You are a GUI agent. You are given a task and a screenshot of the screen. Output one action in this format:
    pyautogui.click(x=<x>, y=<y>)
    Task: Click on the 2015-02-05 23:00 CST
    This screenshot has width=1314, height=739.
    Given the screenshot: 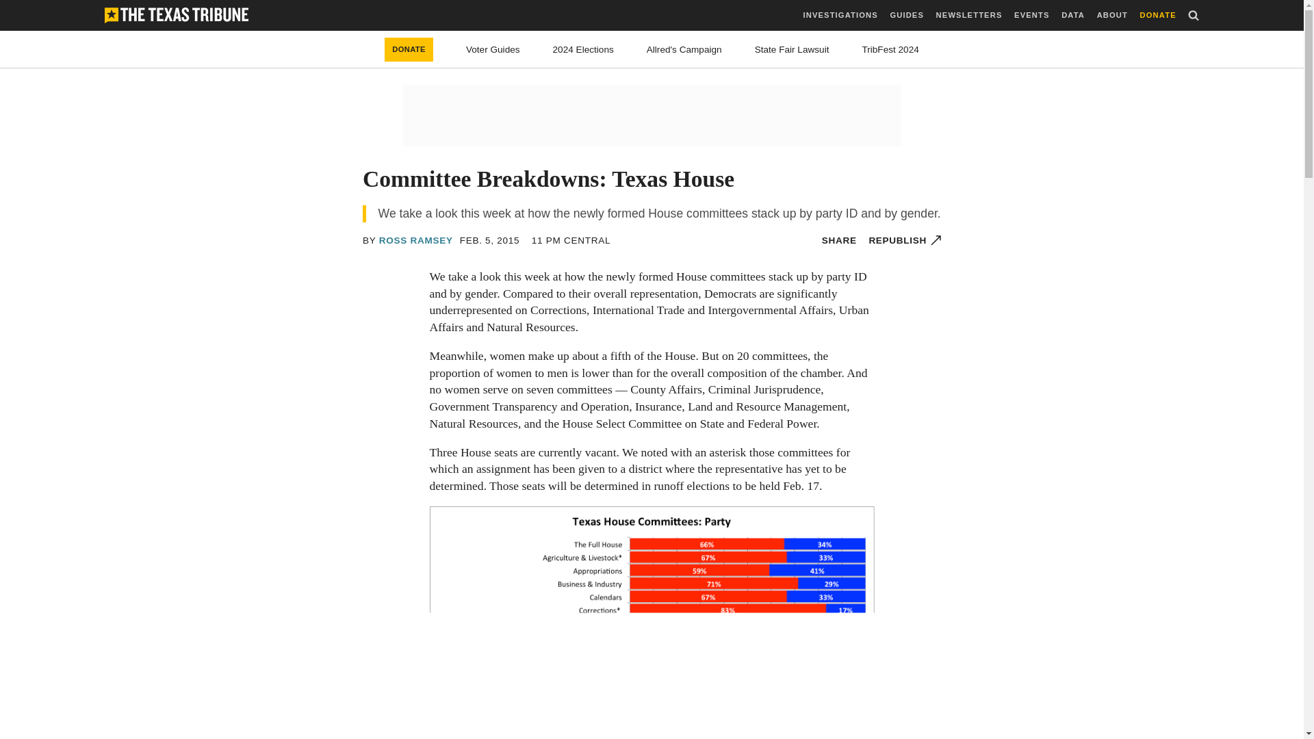 What is the action you would take?
    pyautogui.click(x=490, y=240)
    